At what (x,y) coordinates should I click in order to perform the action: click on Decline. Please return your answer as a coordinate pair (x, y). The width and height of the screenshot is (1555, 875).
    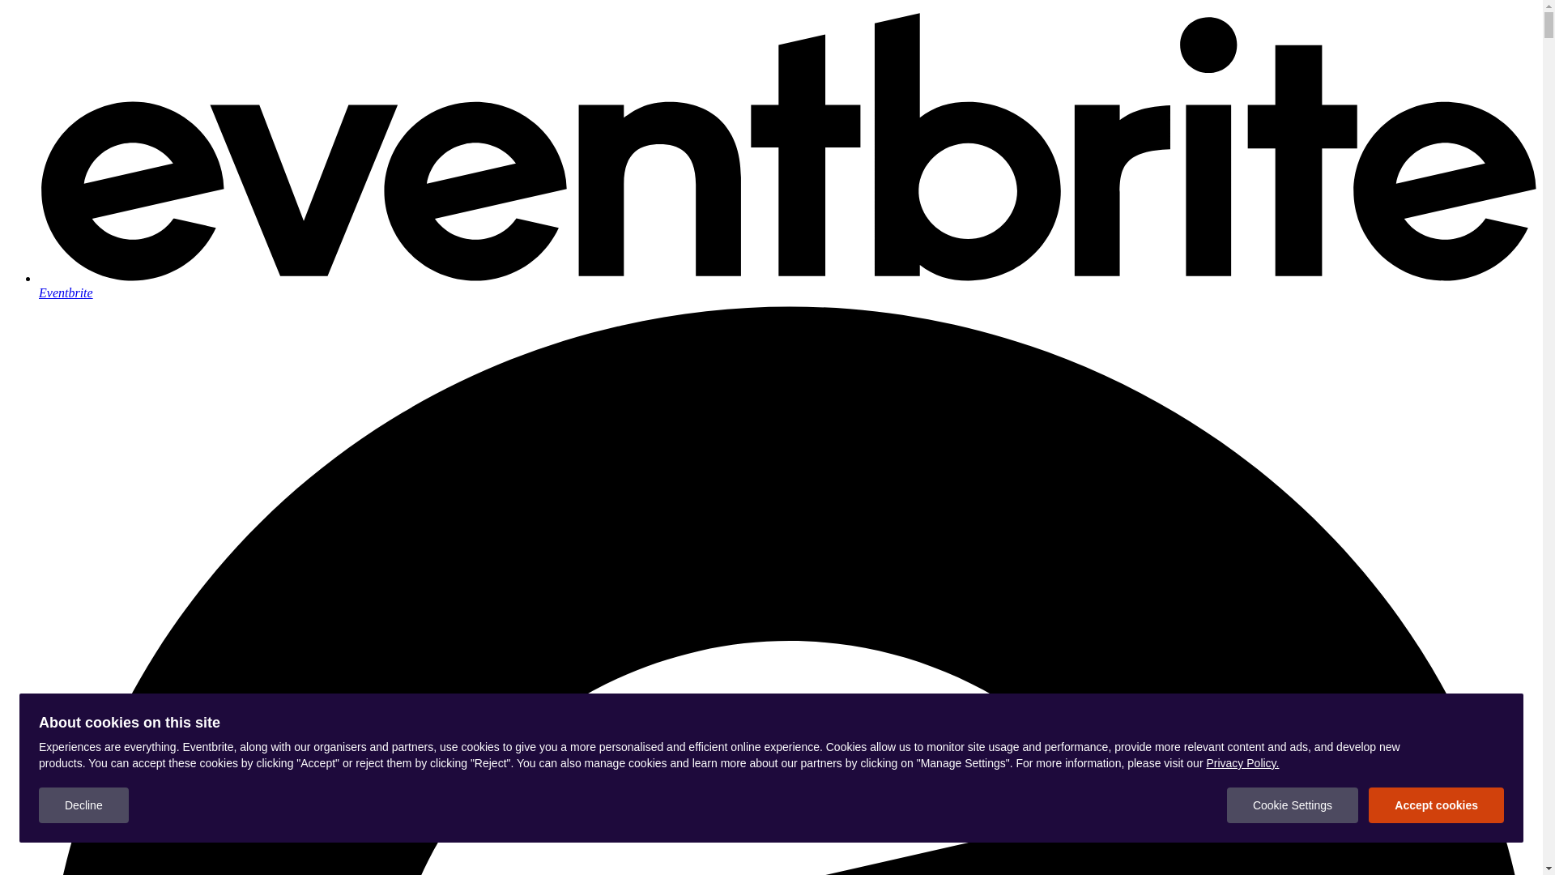
    Looking at the image, I should click on (84, 805).